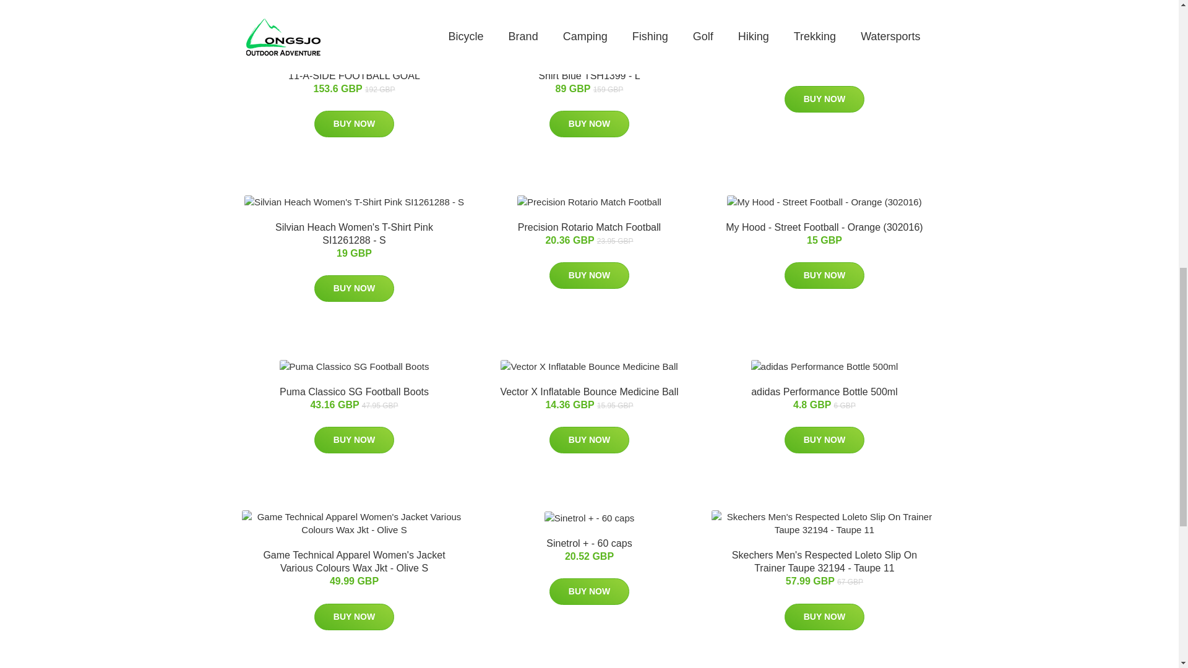  Describe the element at coordinates (589, 392) in the screenshot. I see `Vector X Inflatable Bounce Medicine Ball` at that location.